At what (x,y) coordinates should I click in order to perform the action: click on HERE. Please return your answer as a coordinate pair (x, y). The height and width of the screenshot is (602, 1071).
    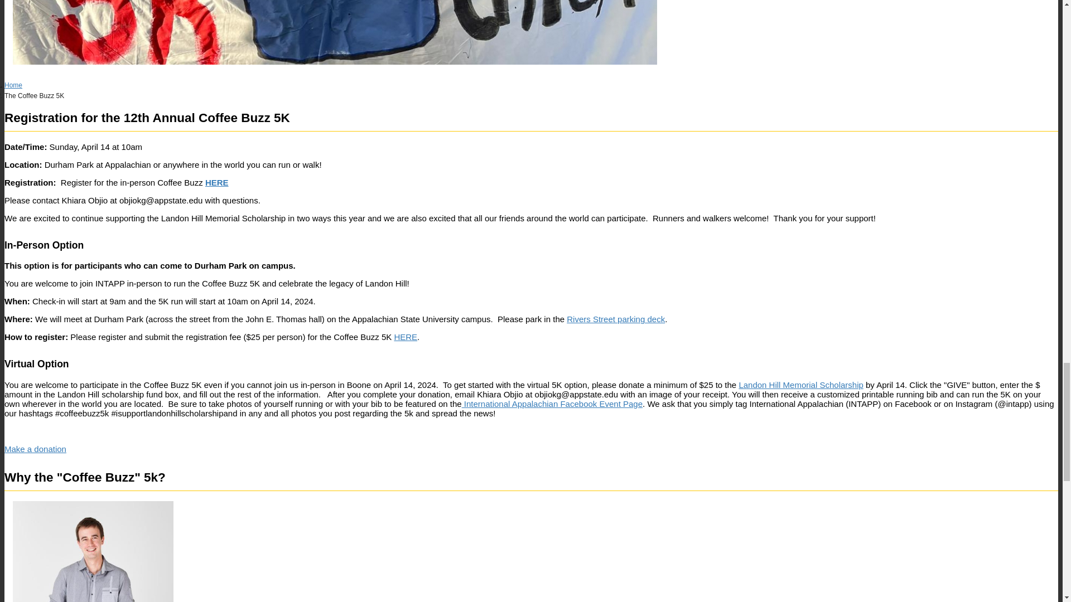
    Looking at the image, I should click on (217, 182).